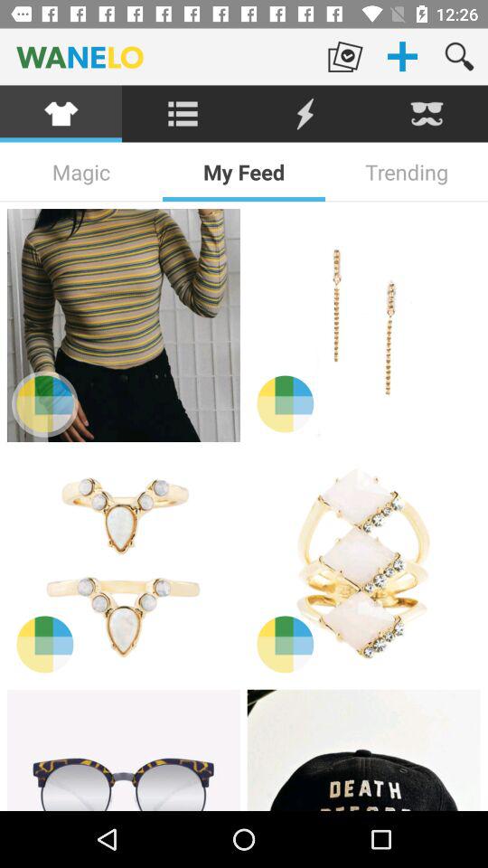  Describe the element at coordinates (286, 403) in the screenshot. I see `select color` at that location.